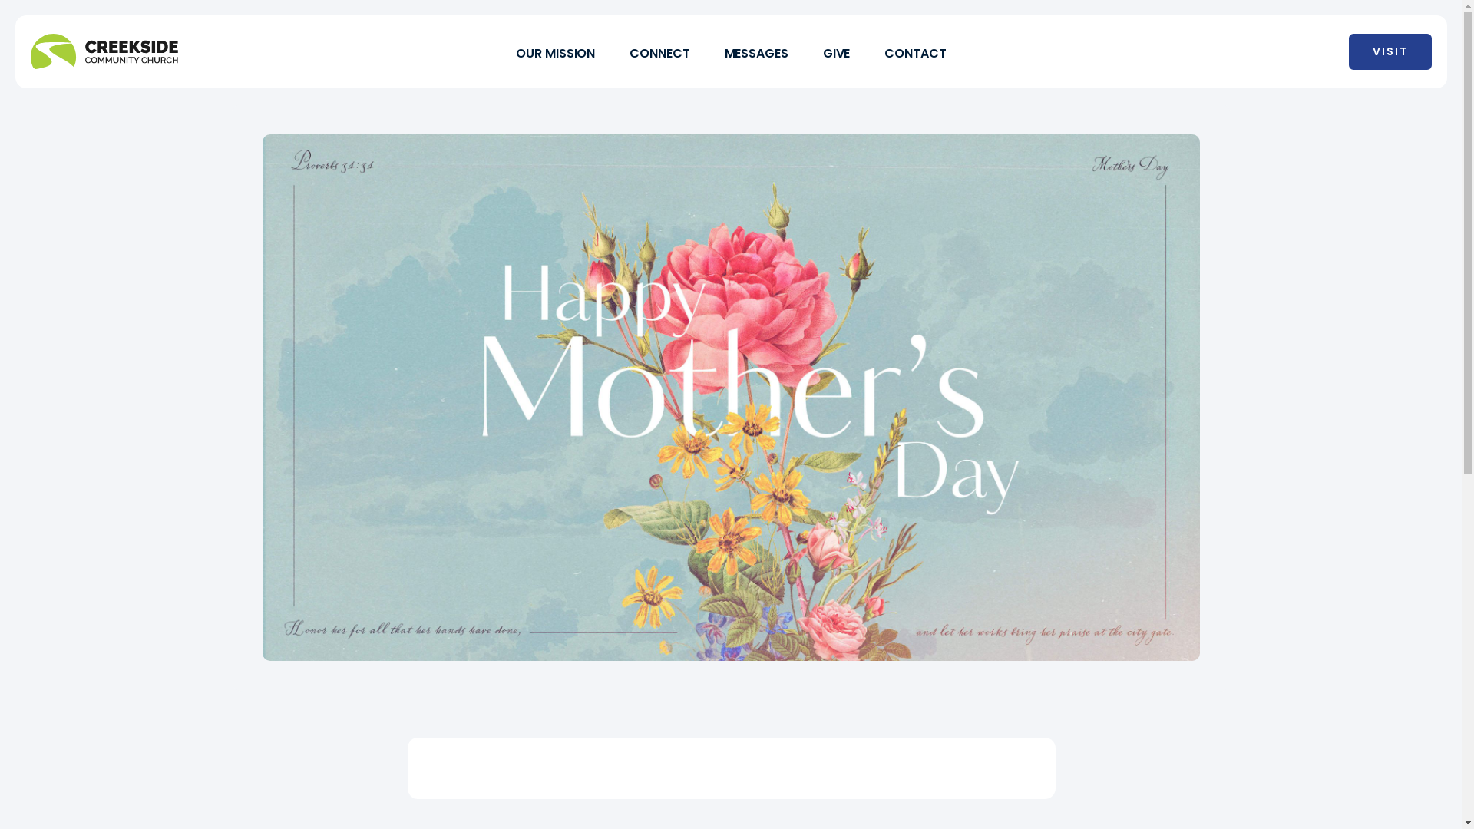  Describe the element at coordinates (731, 398) in the screenshot. I see `happy_mother_small` at that location.